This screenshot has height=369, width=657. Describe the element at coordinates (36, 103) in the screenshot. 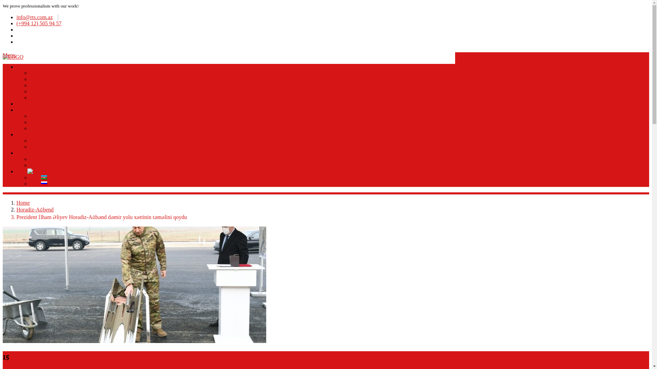

I see `Projects` at that location.